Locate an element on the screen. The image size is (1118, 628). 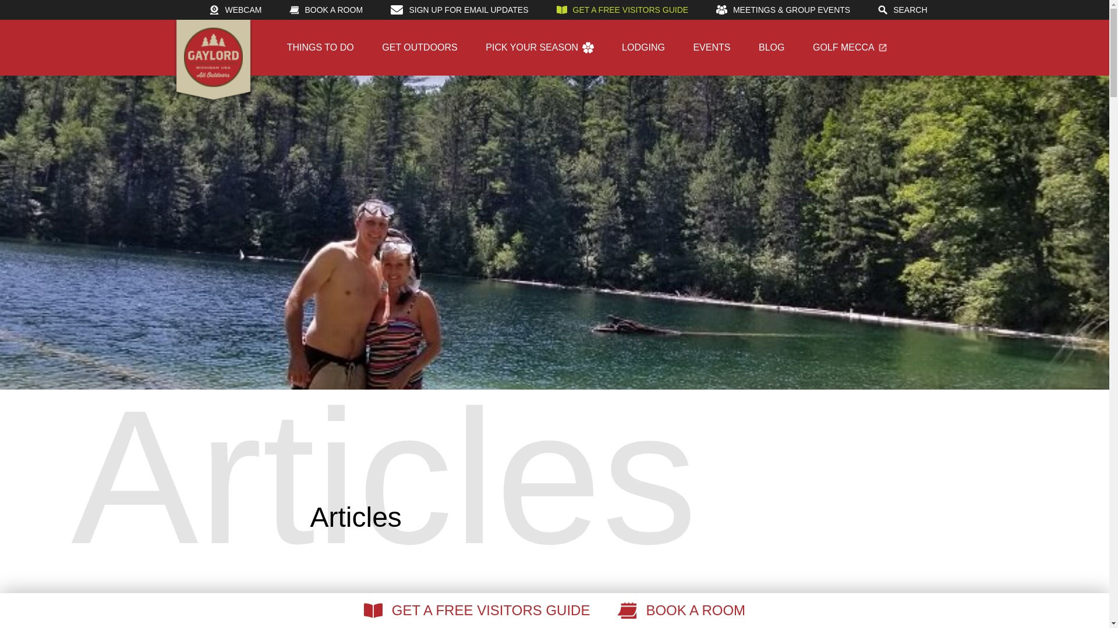
BOOK A ROOM is located at coordinates (326, 9).